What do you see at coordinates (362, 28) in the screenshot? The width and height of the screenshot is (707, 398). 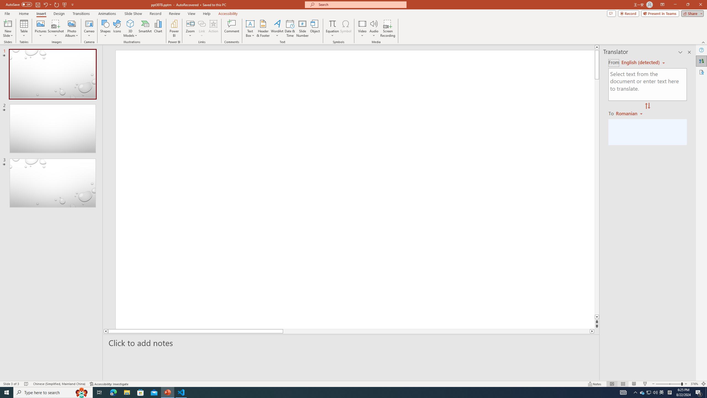 I see `Video` at bounding box center [362, 28].